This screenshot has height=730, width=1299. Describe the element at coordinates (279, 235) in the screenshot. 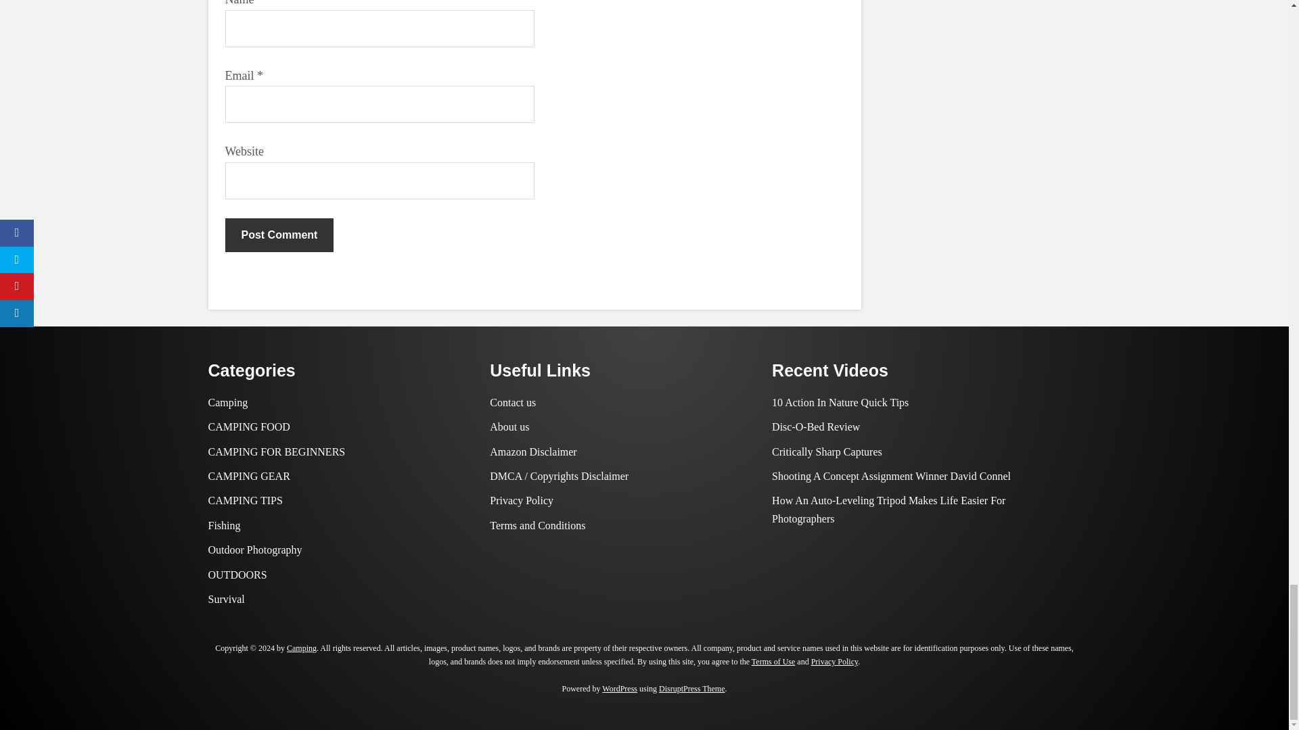

I see `Post Comment` at that location.